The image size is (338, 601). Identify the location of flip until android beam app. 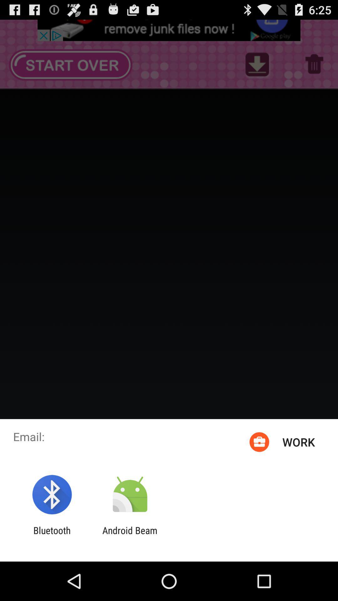
(130, 536).